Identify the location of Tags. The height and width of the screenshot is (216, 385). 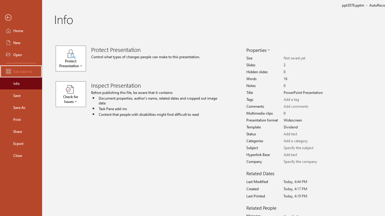
(304, 100).